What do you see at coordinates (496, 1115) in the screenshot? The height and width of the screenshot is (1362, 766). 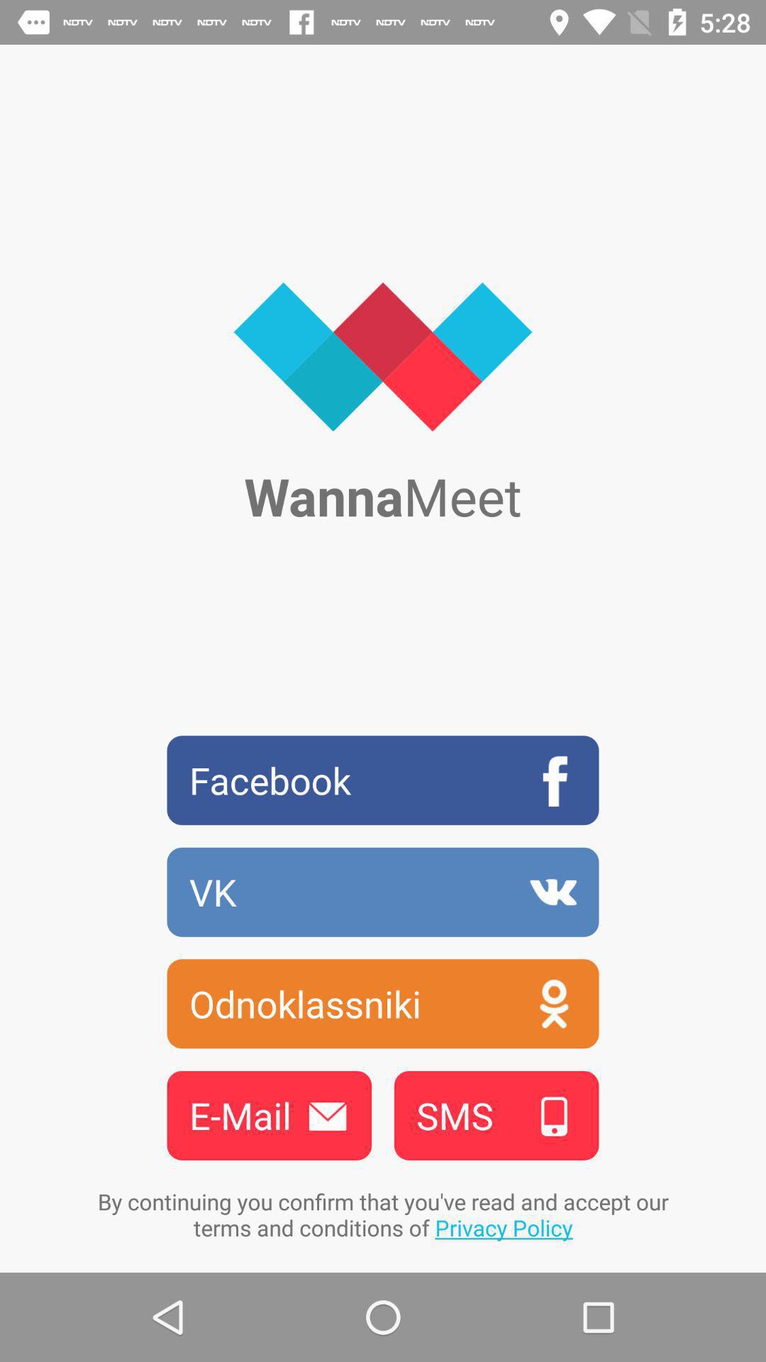 I see `turn off icon next to e-mail item` at bounding box center [496, 1115].